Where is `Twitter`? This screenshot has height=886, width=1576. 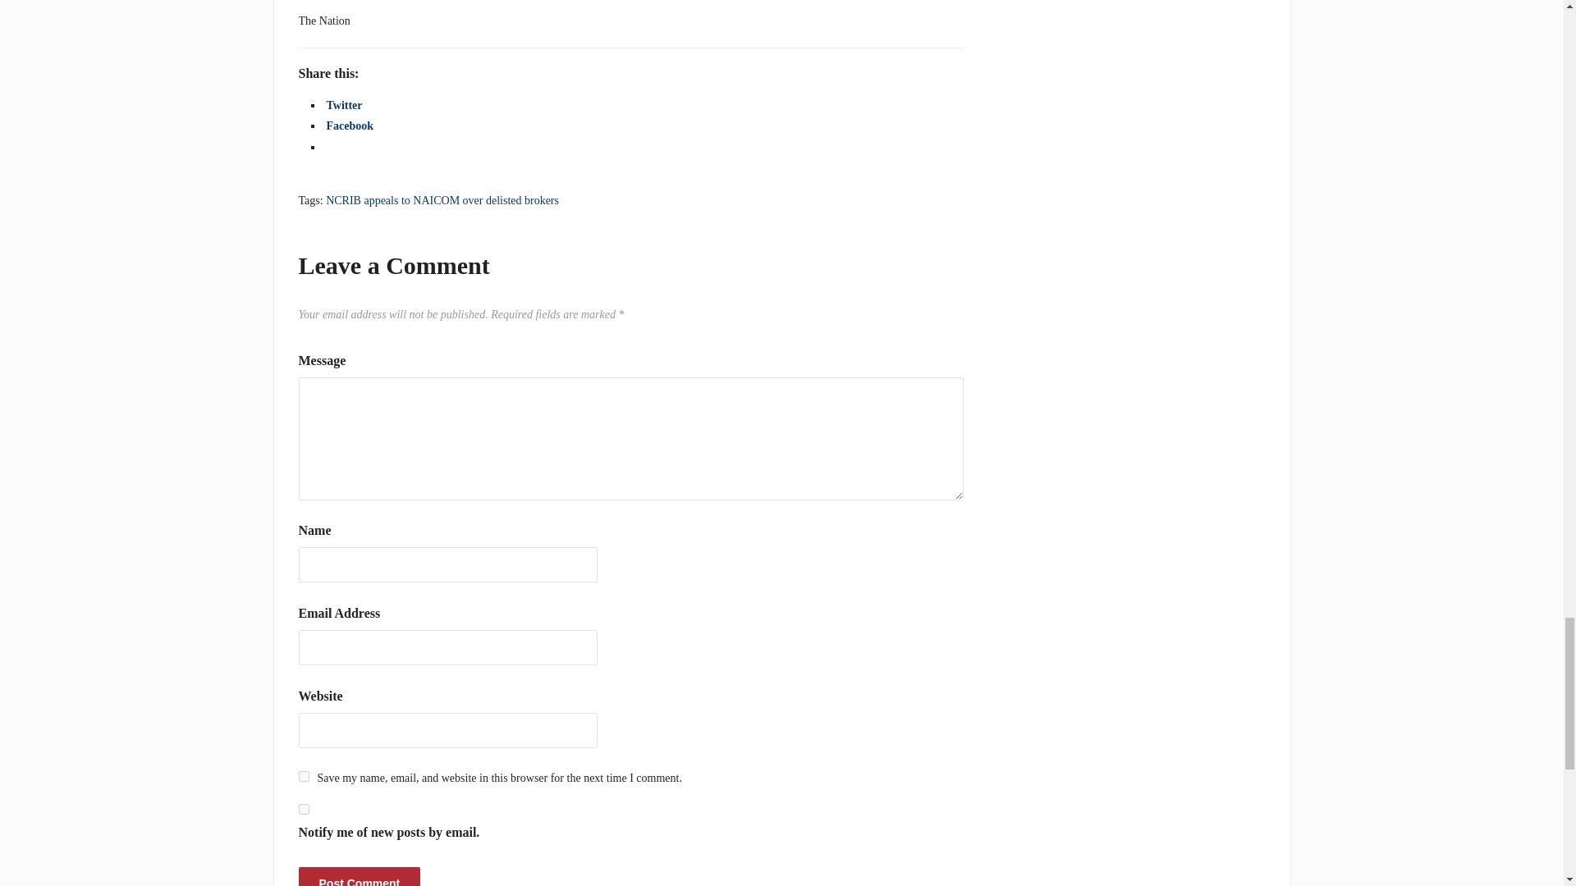
Twitter is located at coordinates (344, 105).